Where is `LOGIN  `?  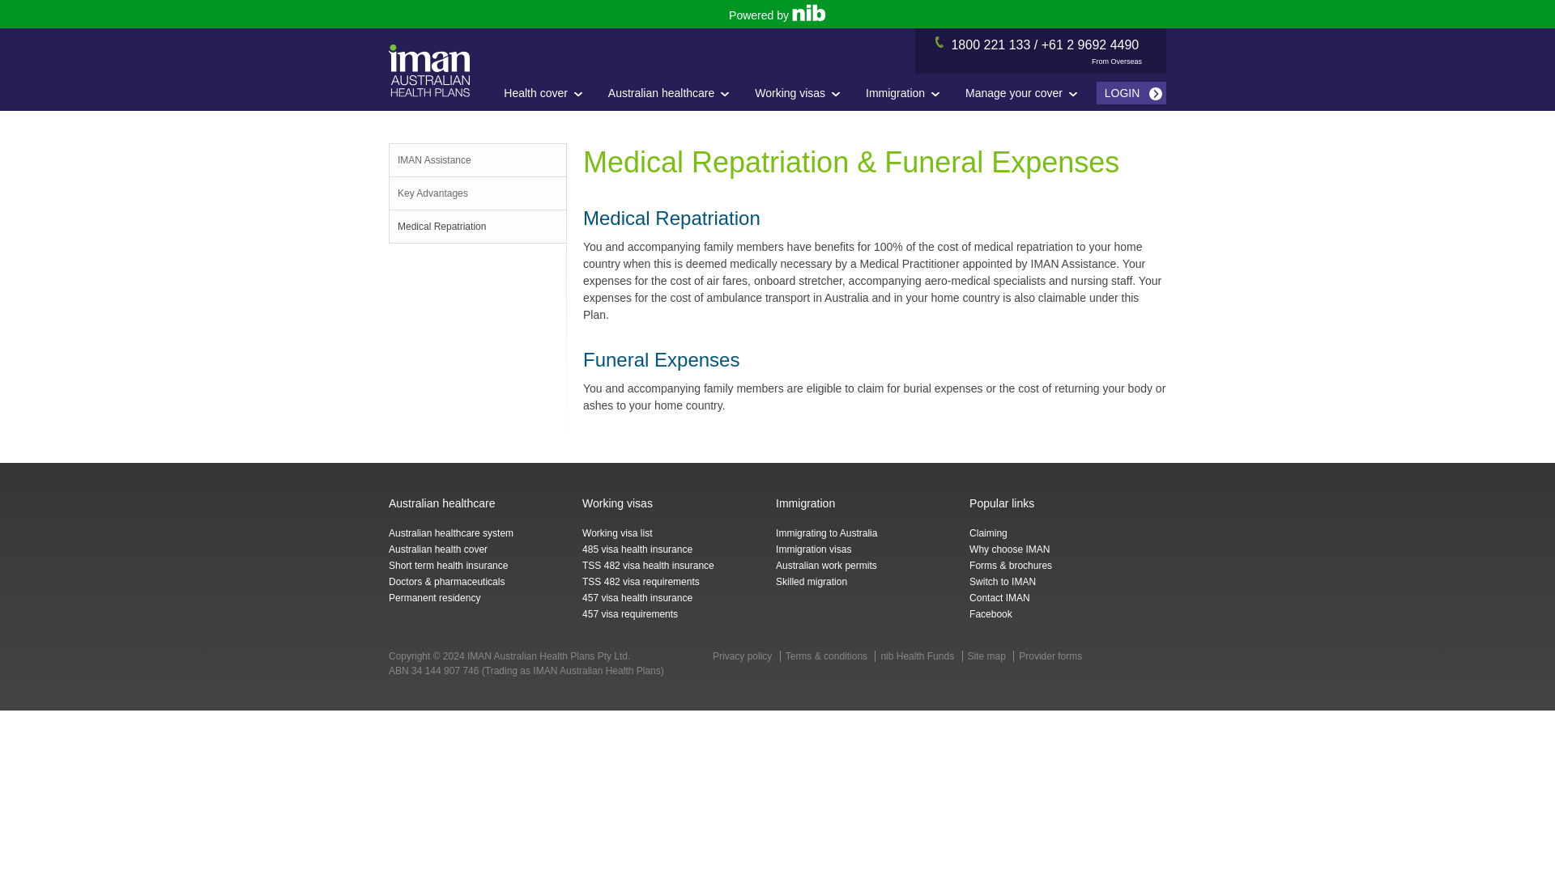
LOGIN   is located at coordinates (1132, 92).